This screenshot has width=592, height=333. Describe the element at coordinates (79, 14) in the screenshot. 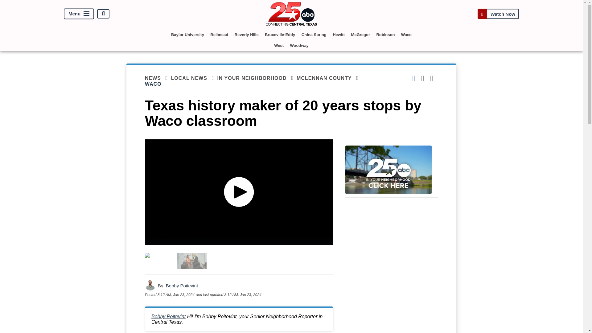

I see `Menu` at that location.